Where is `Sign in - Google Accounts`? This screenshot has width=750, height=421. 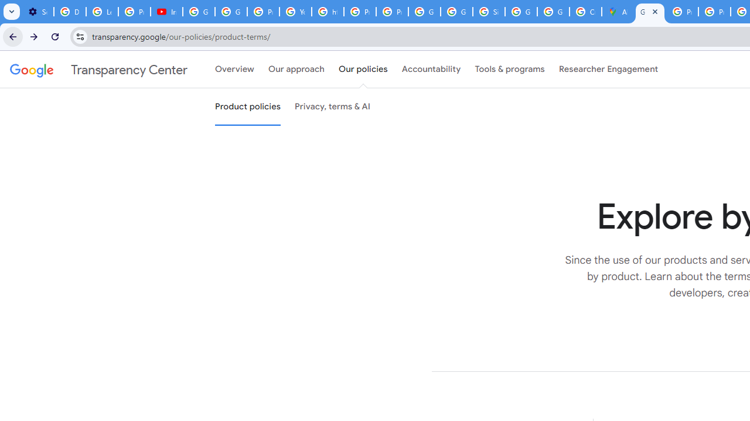
Sign in - Google Accounts is located at coordinates (489, 12).